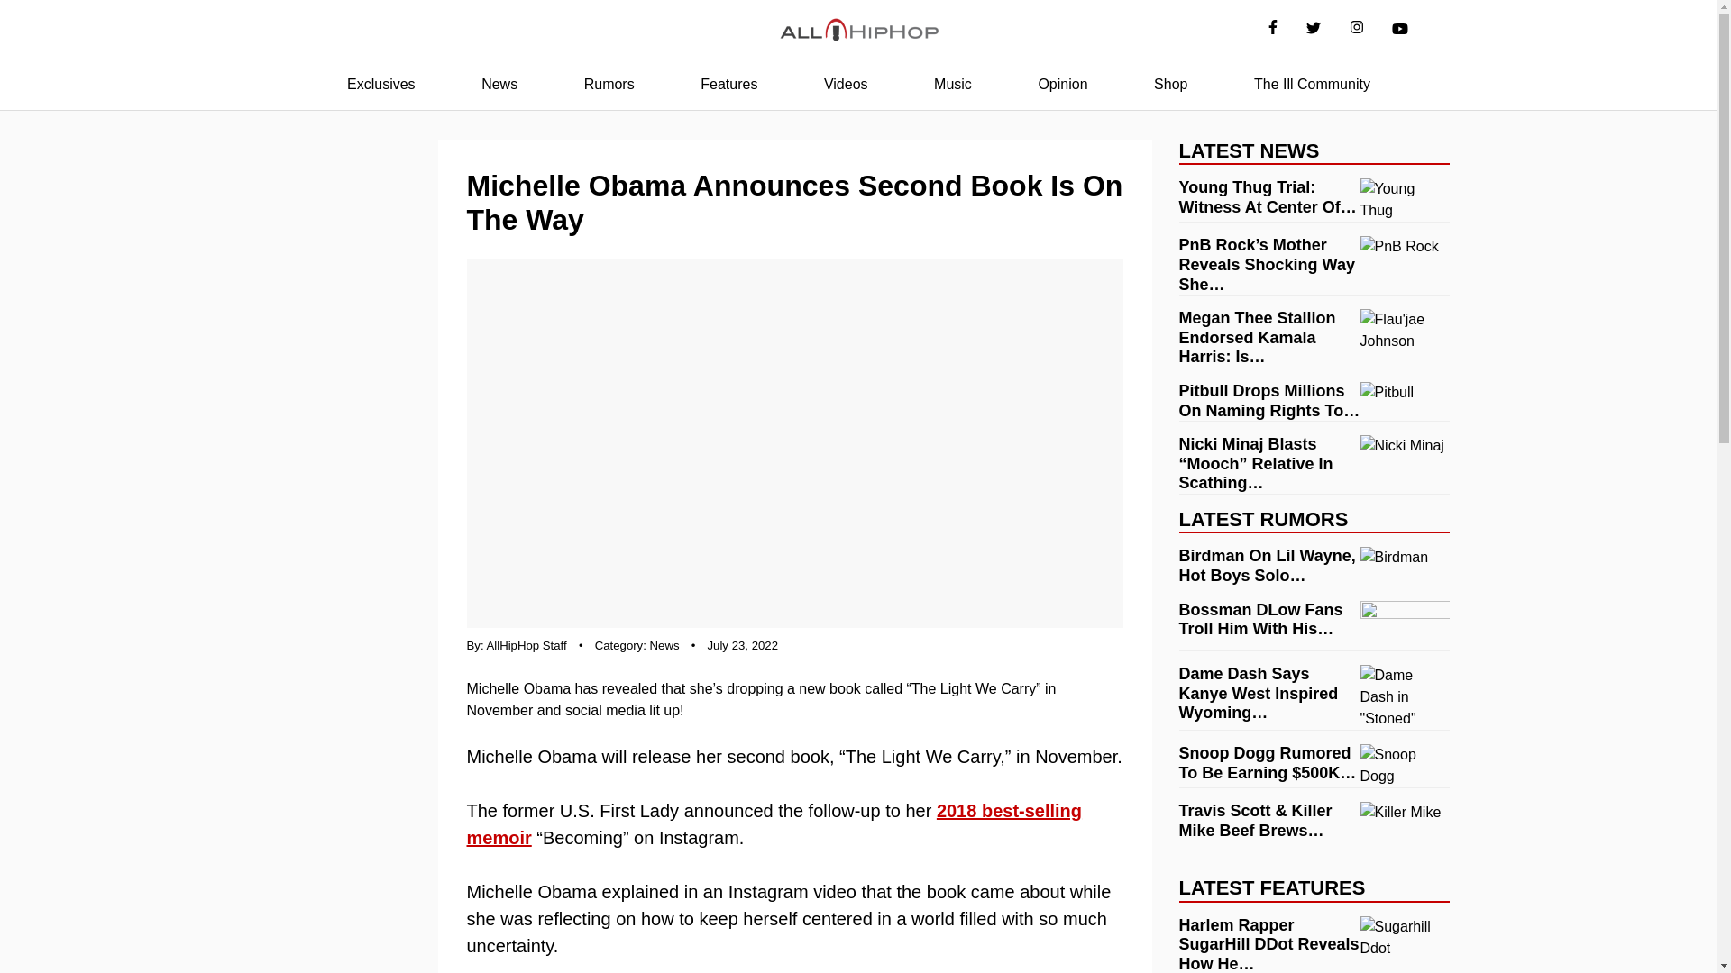 This screenshot has height=973, width=1731. Describe the element at coordinates (858, 30) in the screenshot. I see `AllHipHop` at that location.